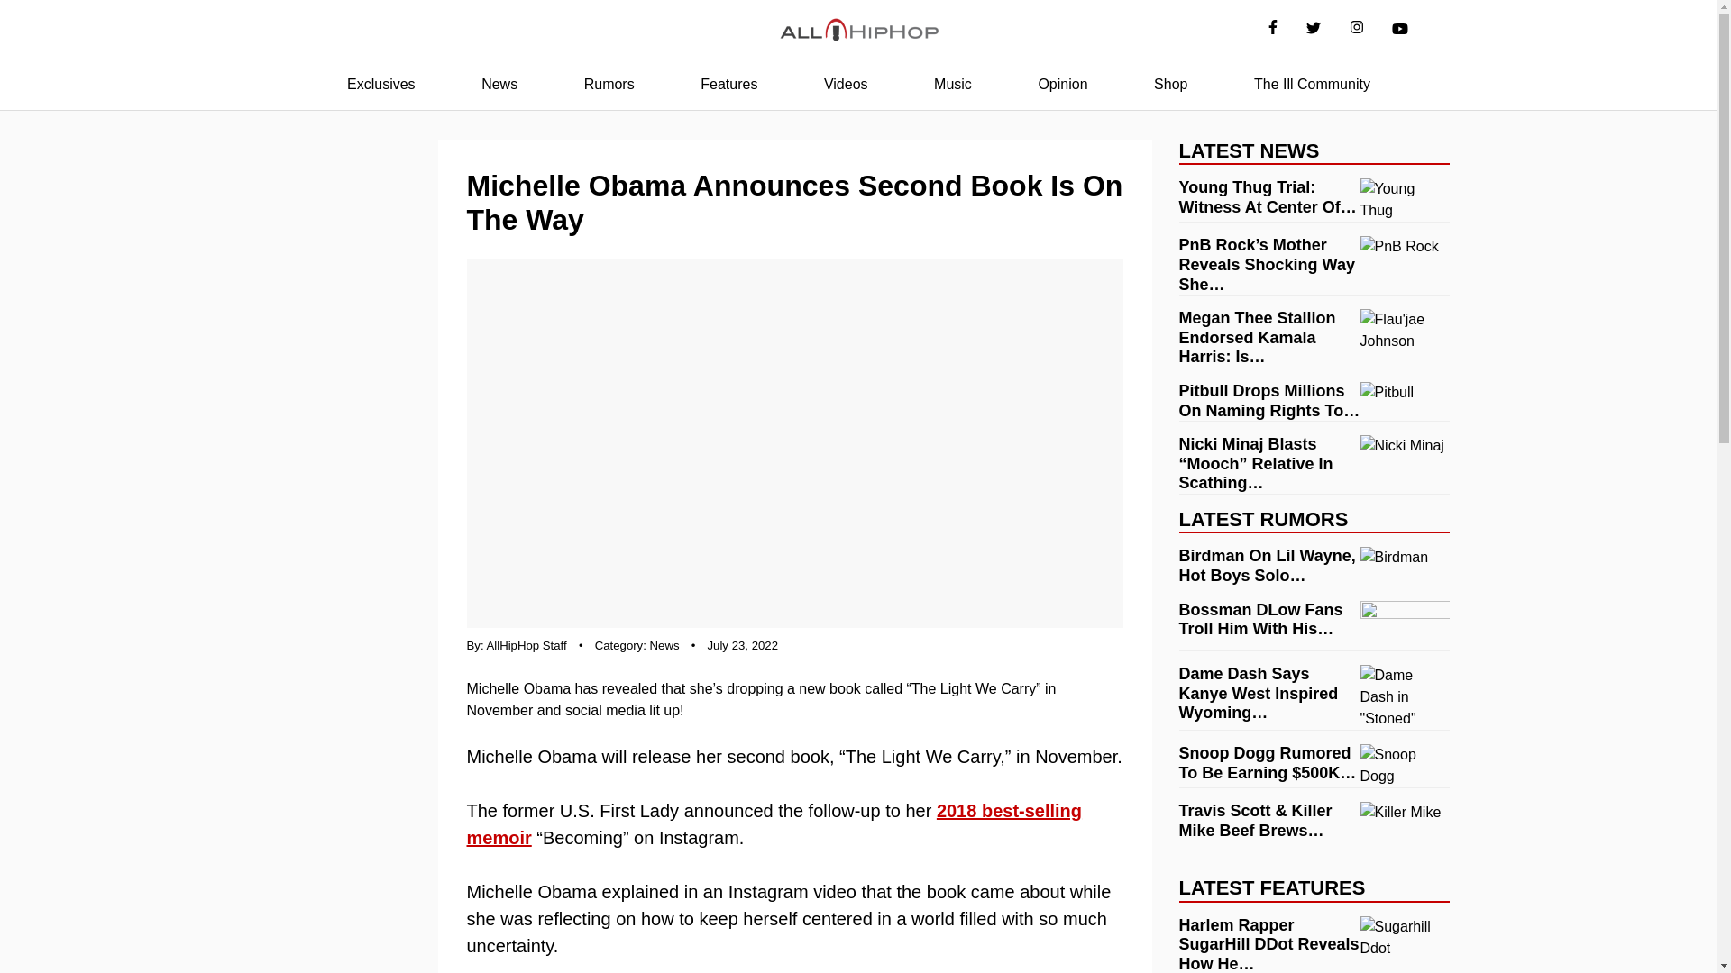 This screenshot has height=973, width=1731. Describe the element at coordinates (858, 30) in the screenshot. I see `AllHipHop` at that location.